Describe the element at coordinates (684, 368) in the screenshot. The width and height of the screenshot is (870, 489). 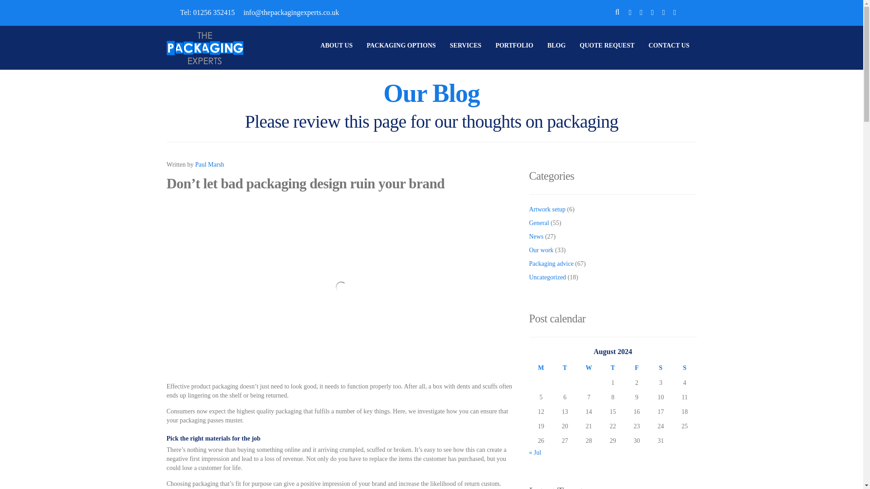
I see `Sunday` at that location.